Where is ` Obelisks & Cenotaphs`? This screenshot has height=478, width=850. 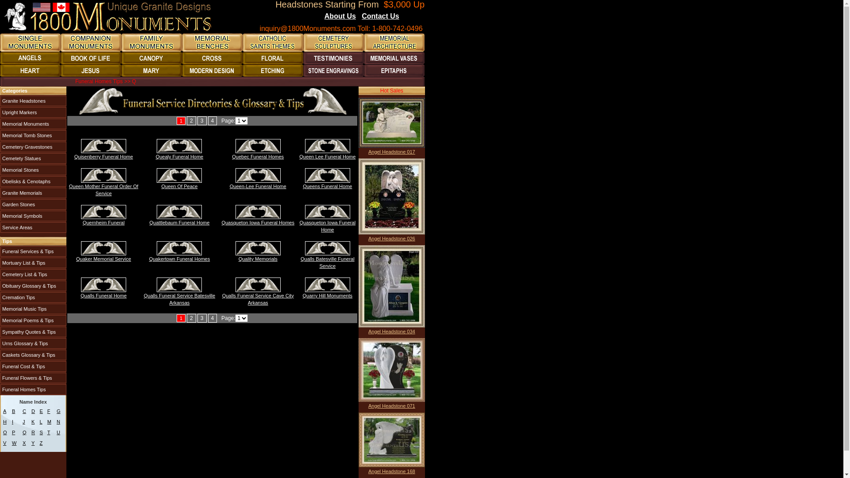
 Obelisks & Cenotaphs is located at coordinates (34, 181).